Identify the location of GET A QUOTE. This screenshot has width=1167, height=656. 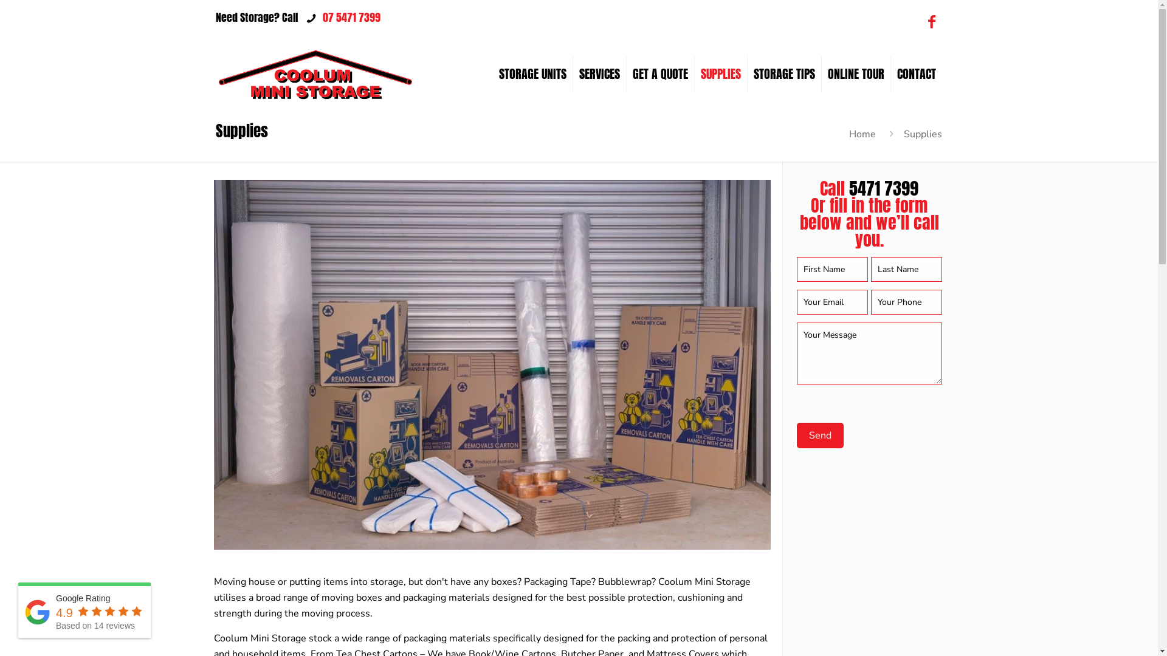
(661, 74).